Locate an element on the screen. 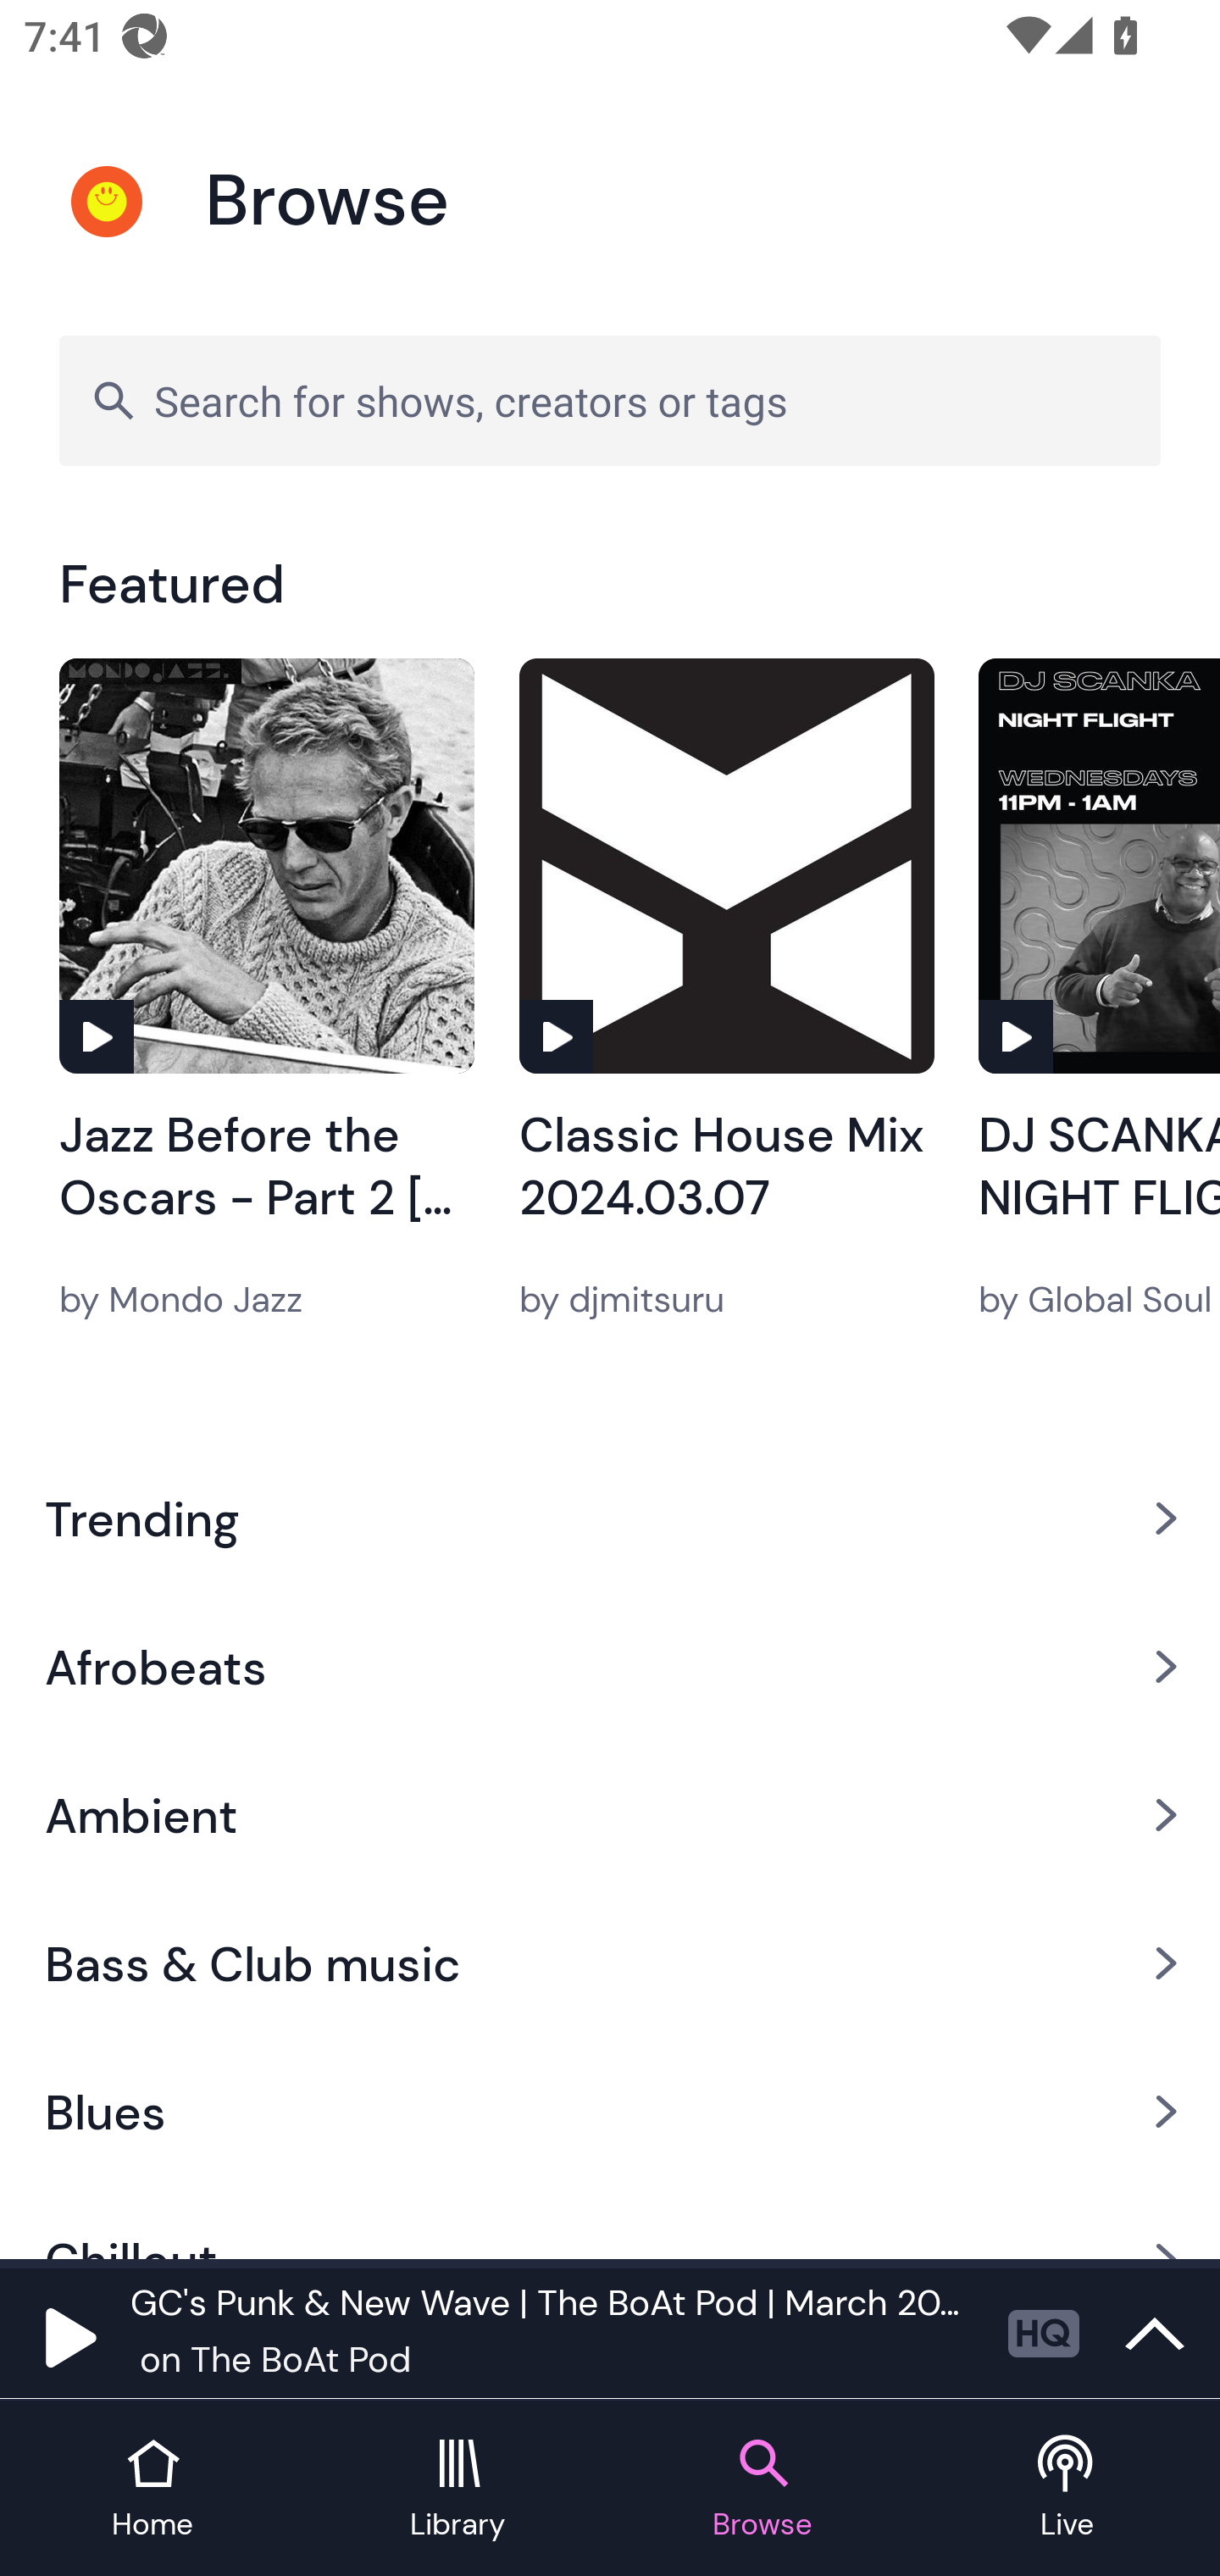 Image resolution: width=1220 pixels, height=2576 pixels. Library tab Library is located at coordinates (457, 2490).